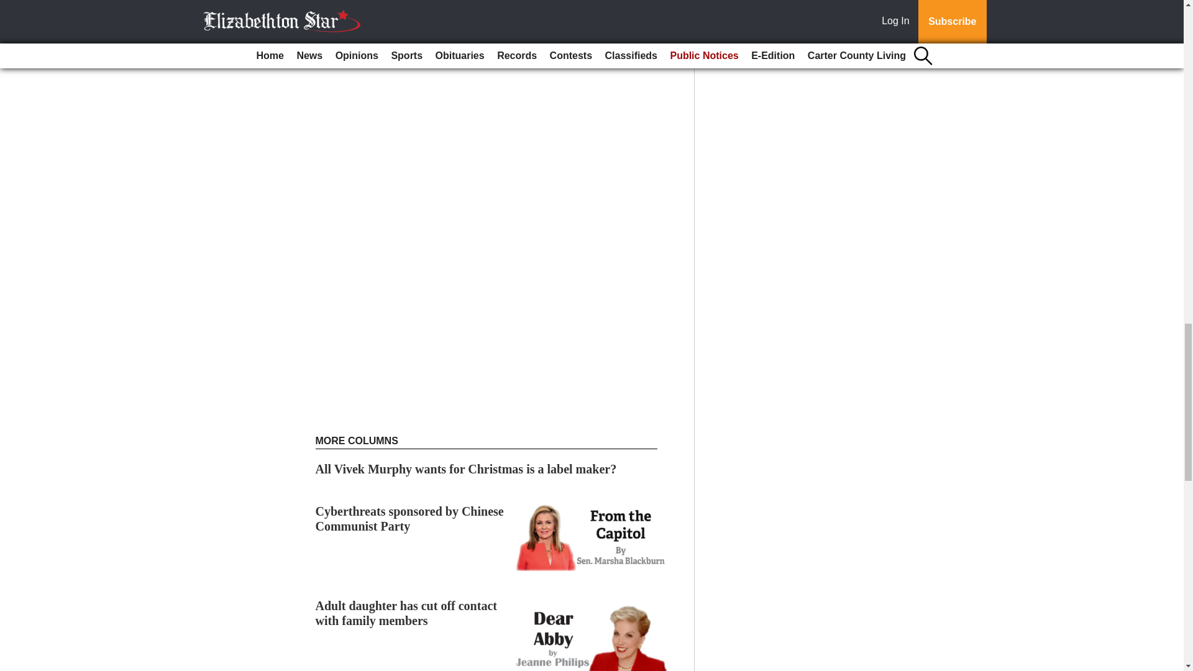  What do you see at coordinates (466, 468) in the screenshot?
I see `All Vivek Murphy wants for Christmas is a label maker?` at bounding box center [466, 468].